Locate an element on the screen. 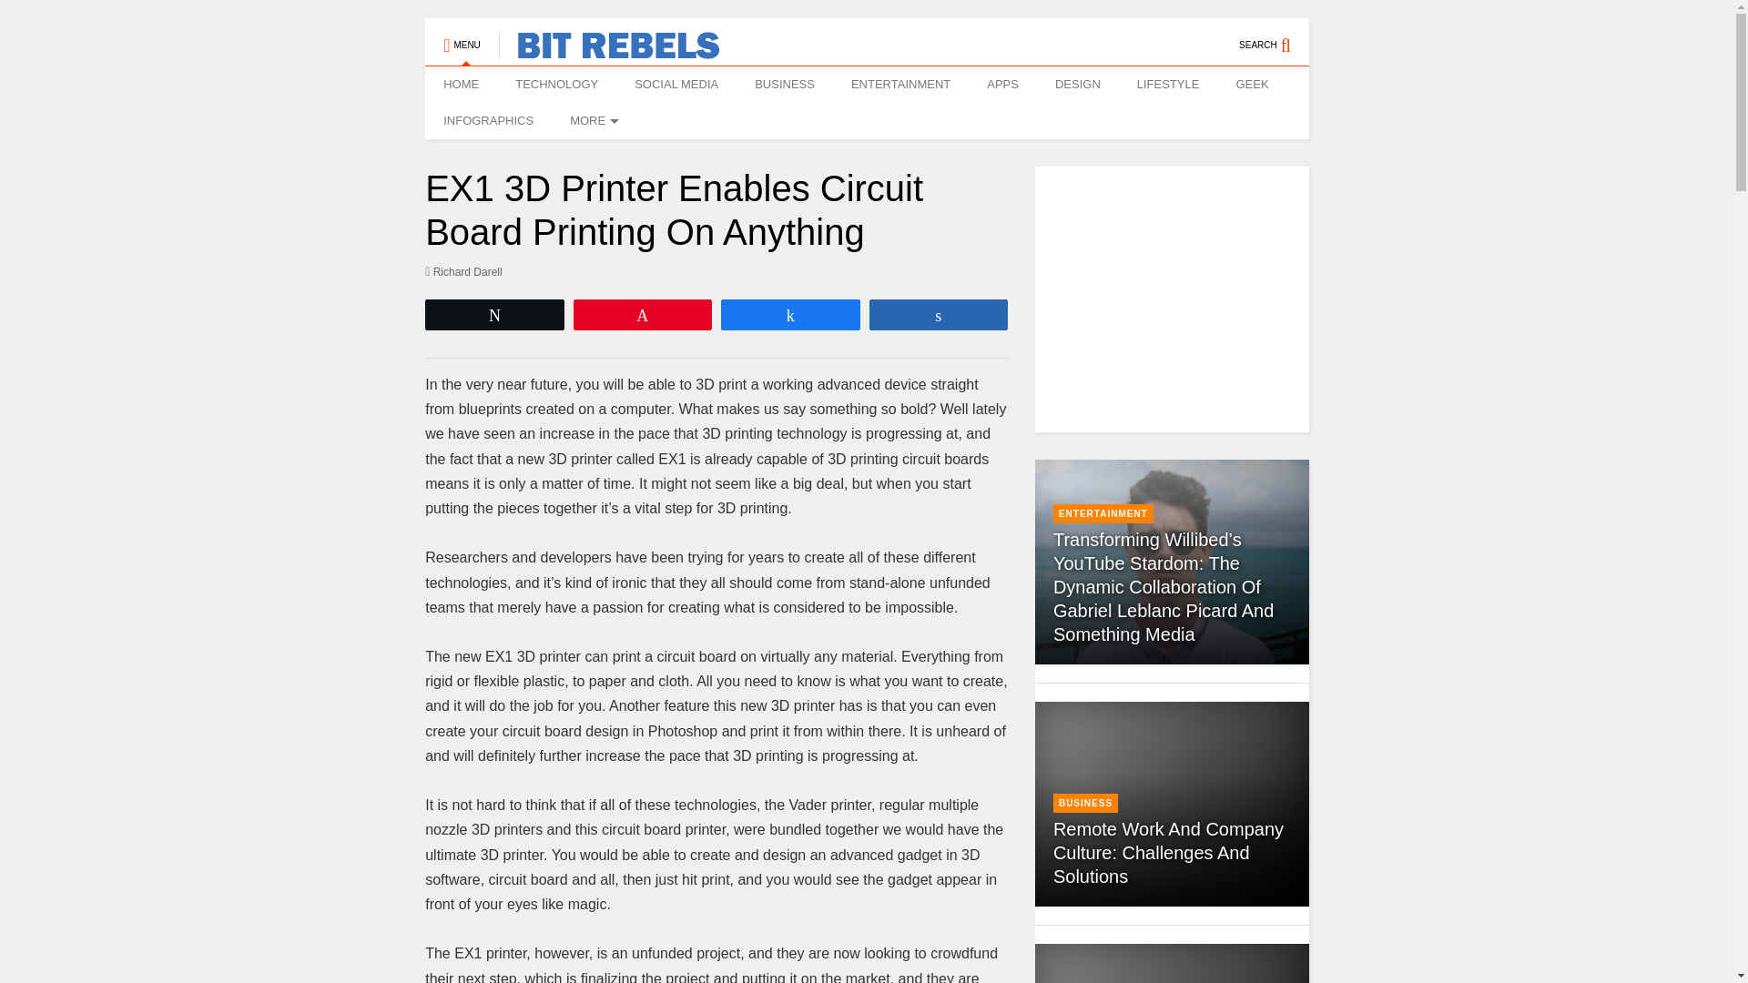  SOCIAL MEDIA is located at coordinates (676, 85).